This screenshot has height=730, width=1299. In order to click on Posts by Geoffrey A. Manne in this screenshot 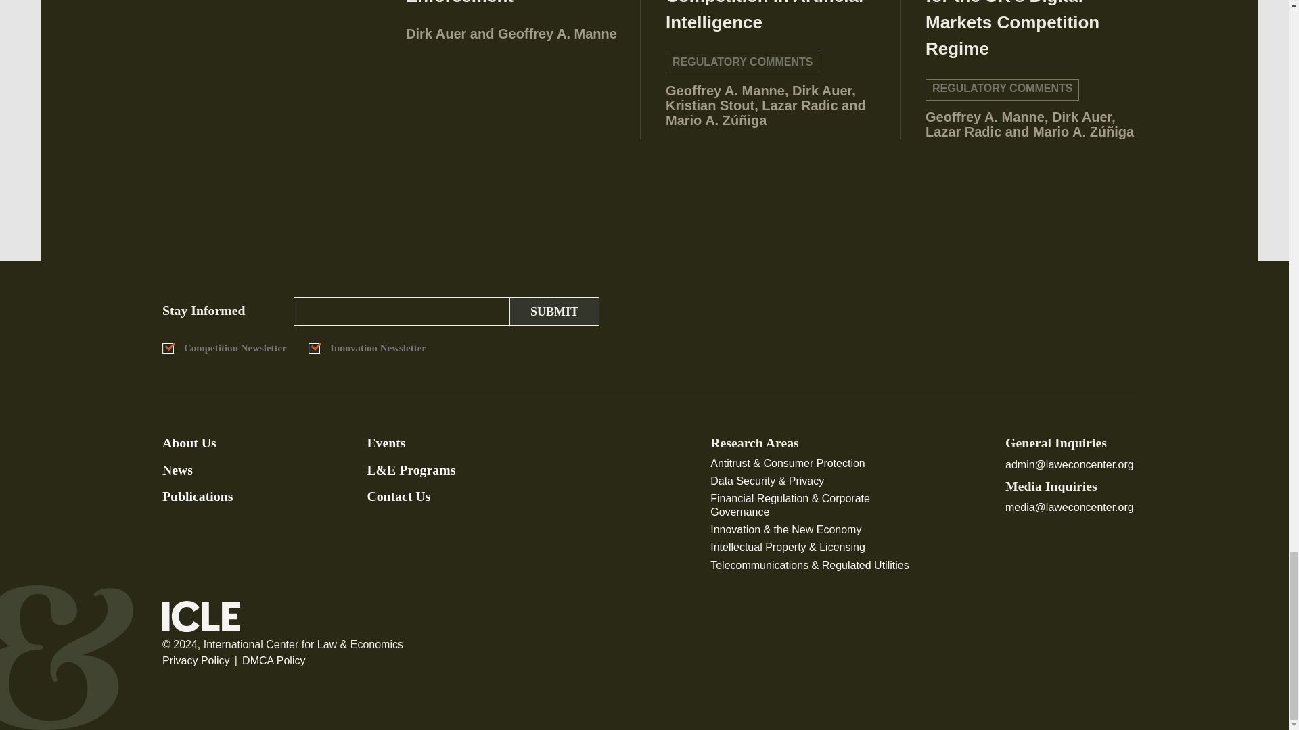, I will do `click(557, 33)`.